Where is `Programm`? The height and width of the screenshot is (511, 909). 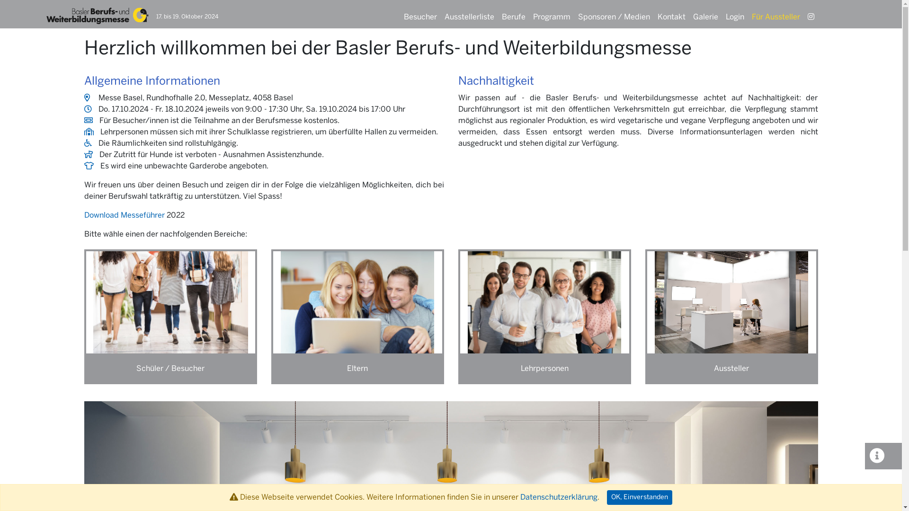 Programm is located at coordinates (552, 14).